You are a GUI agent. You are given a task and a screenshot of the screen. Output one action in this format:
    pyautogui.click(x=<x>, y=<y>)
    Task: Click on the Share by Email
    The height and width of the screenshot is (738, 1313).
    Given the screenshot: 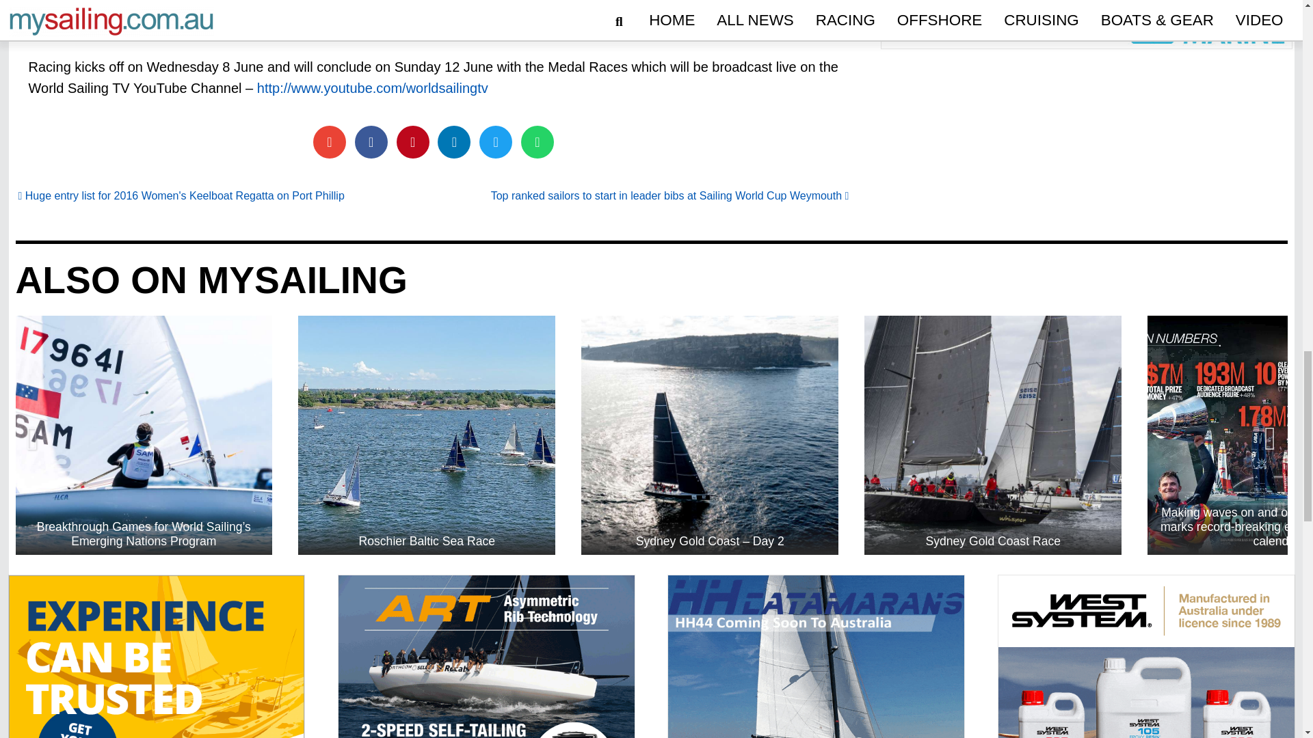 What is the action you would take?
    pyautogui.click(x=330, y=142)
    